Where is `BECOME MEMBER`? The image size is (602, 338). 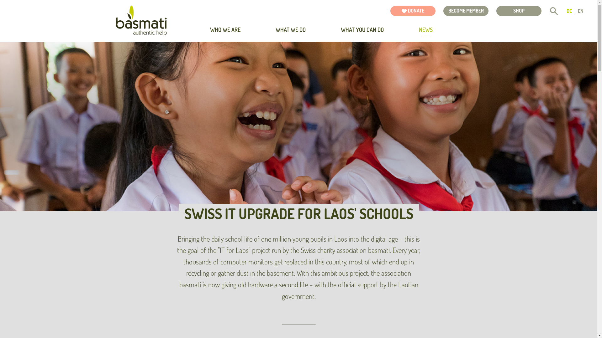 BECOME MEMBER is located at coordinates (466, 11).